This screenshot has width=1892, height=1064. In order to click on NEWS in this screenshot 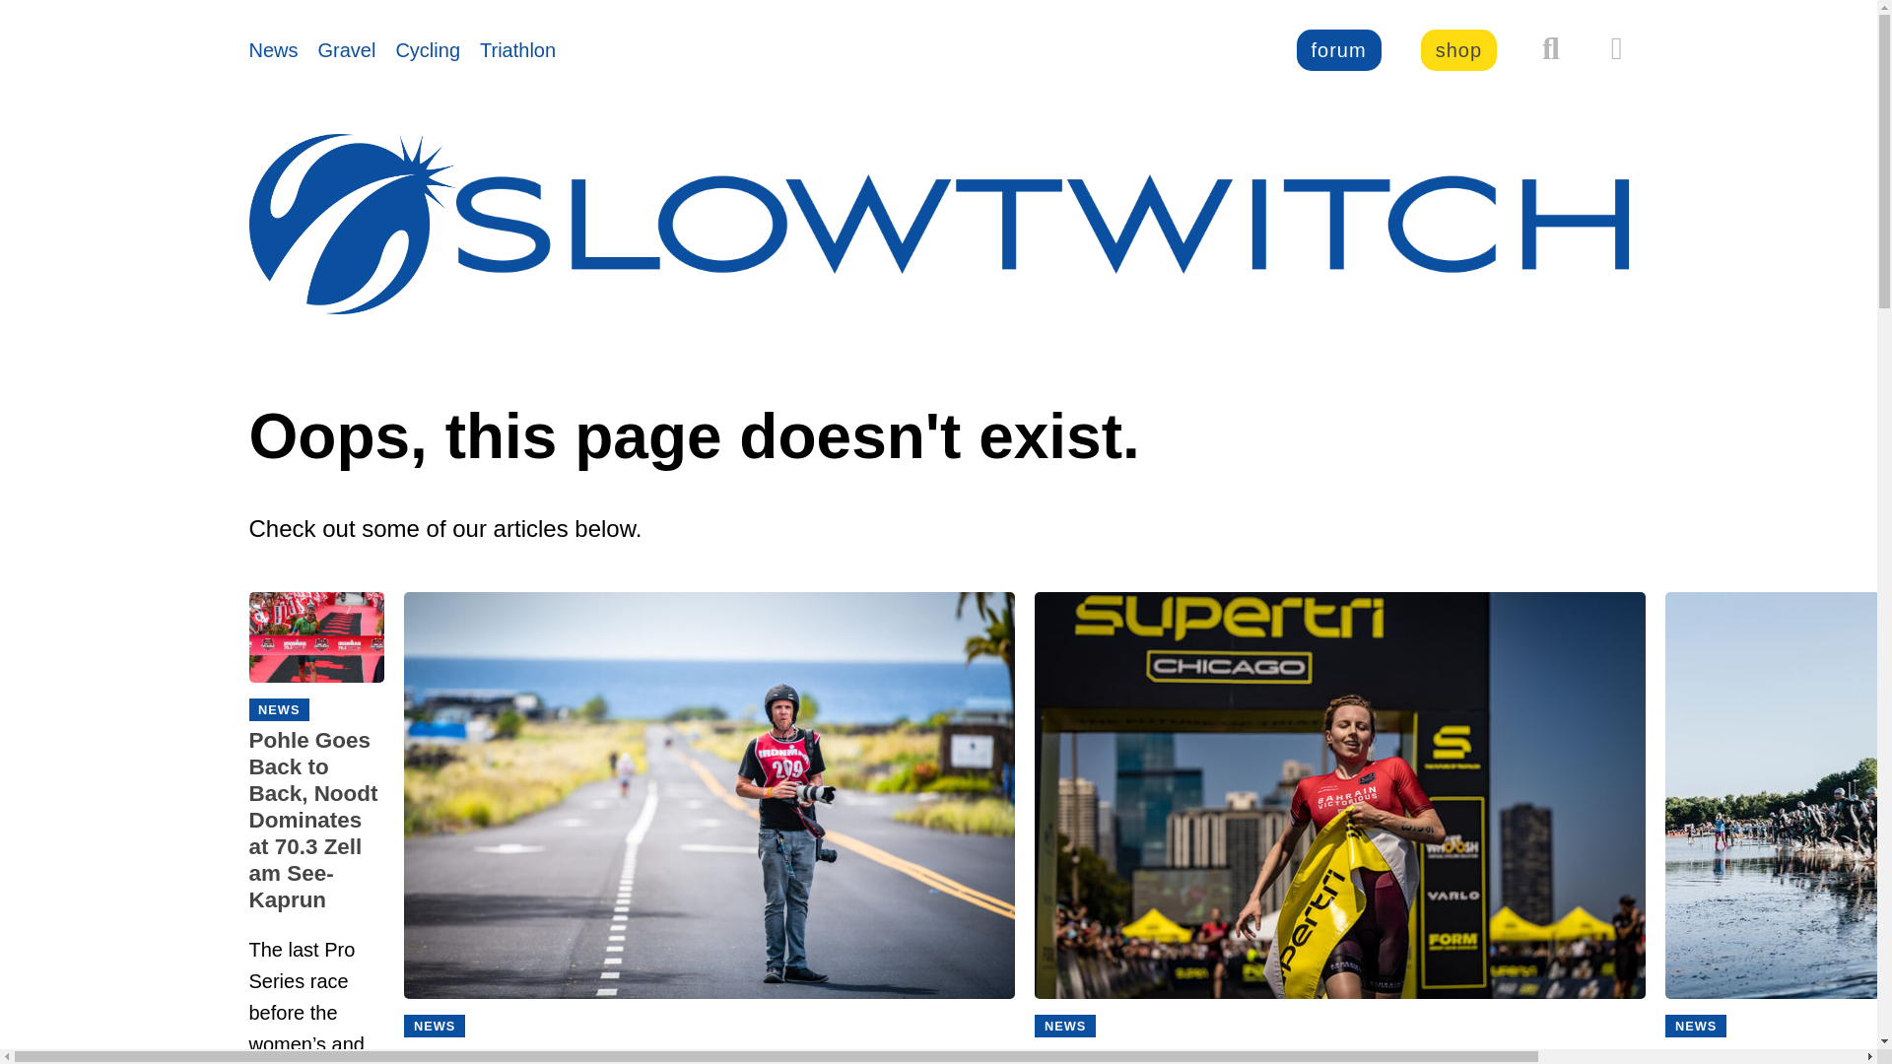, I will do `click(1064, 1027)`.